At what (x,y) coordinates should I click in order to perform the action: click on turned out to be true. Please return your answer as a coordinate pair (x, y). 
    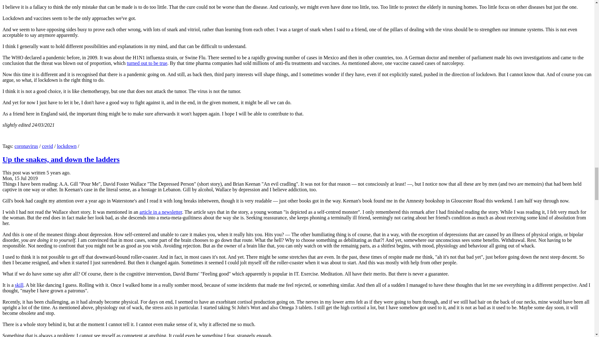
    Looking at the image, I should click on (147, 63).